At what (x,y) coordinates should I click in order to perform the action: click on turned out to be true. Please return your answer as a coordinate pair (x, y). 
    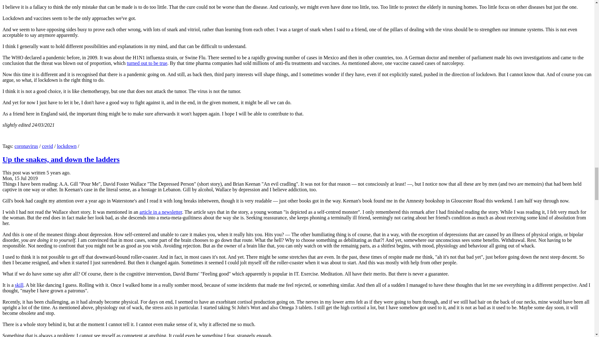
    Looking at the image, I should click on (147, 63).